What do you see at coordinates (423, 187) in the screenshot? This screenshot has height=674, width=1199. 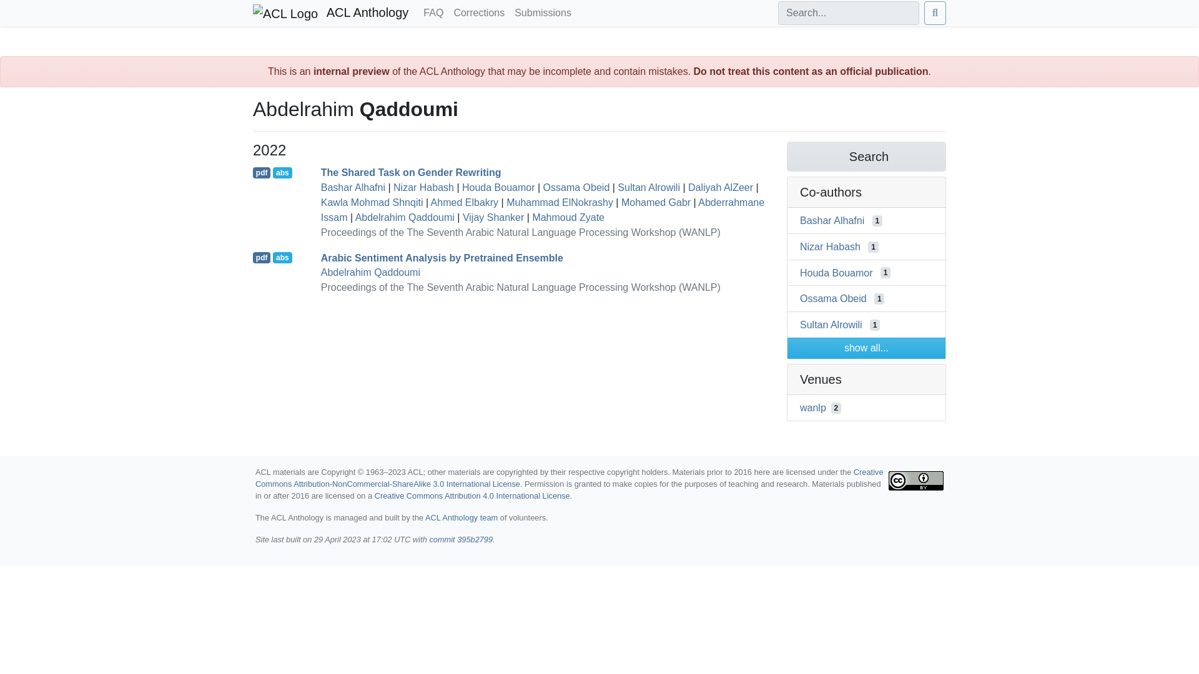 I see `Nizar Habash` at bounding box center [423, 187].